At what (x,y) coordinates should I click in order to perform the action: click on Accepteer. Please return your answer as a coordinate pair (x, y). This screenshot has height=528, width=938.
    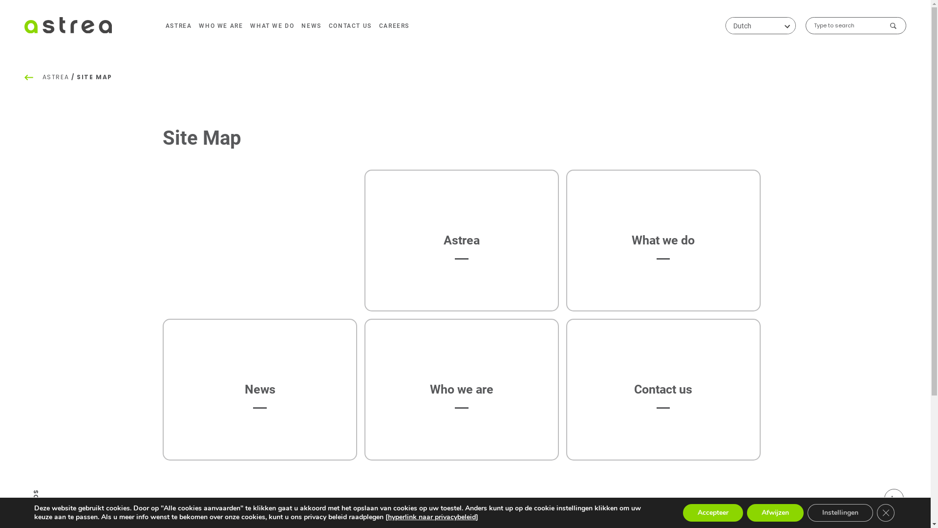
    Looking at the image, I should click on (713, 513).